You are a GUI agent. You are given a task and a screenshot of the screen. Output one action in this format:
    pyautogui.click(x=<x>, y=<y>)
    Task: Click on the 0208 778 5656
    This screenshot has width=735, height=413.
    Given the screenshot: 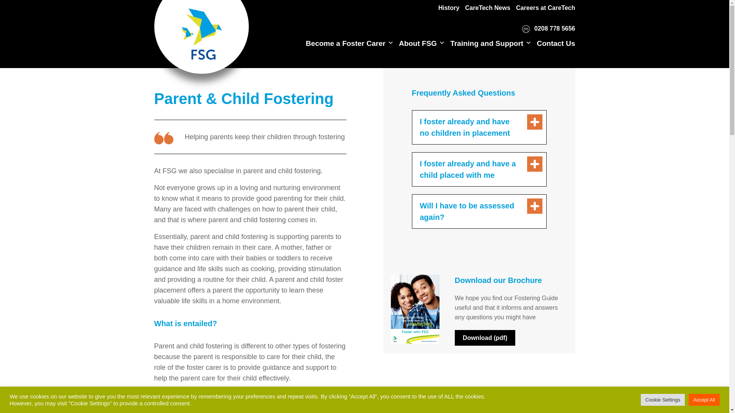 What is the action you would take?
    pyautogui.click(x=548, y=29)
    